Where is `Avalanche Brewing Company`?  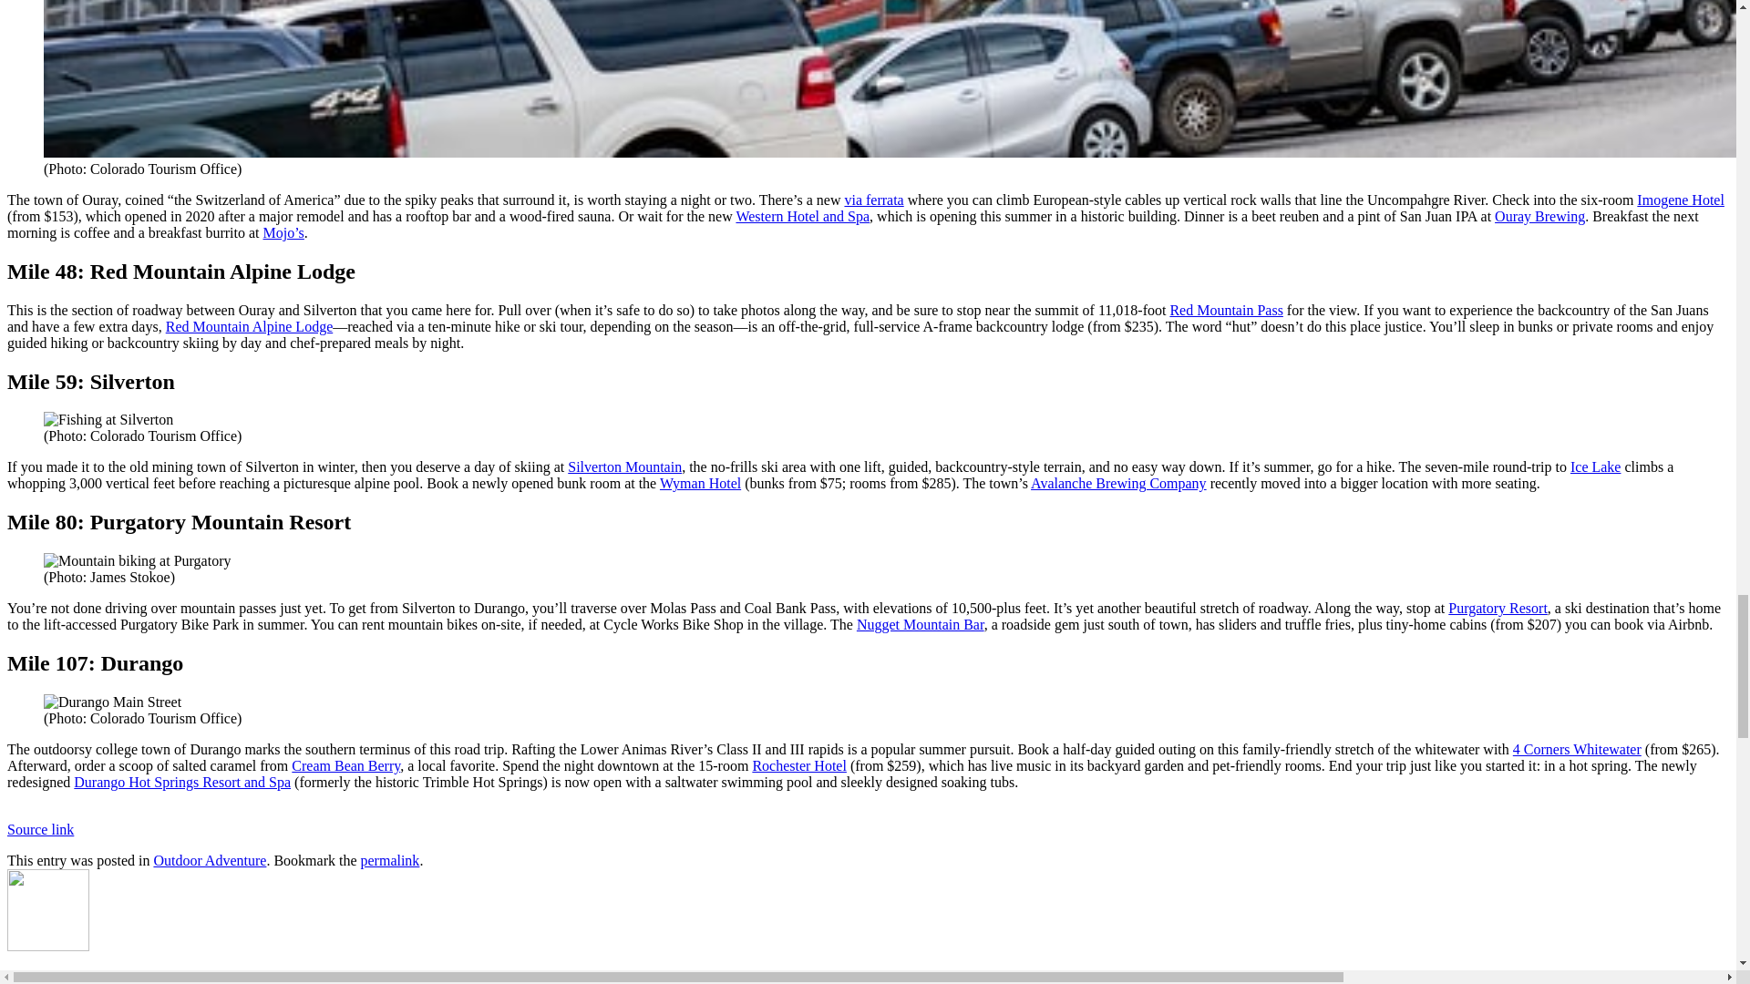 Avalanche Brewing Company is located at coordinates (1118, 483).